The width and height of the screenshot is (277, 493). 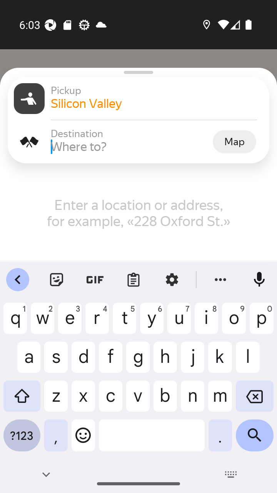 What do you see at coordinates (234, 141) in the screenshot?
I see `Map` at bounding box center [234, 141].